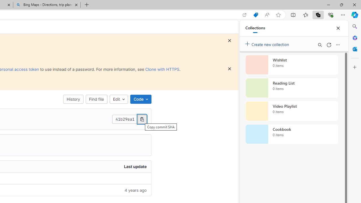 This screenshot has height=203, width=361. I want to click on Code, so click(140, 99).